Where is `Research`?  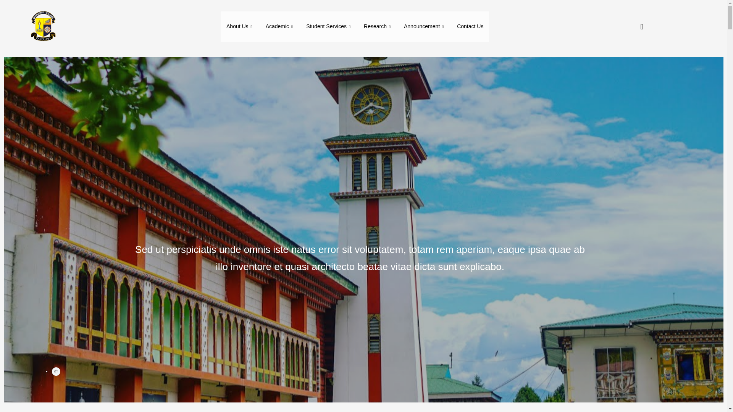
Research is located at coordinates (378, 27).